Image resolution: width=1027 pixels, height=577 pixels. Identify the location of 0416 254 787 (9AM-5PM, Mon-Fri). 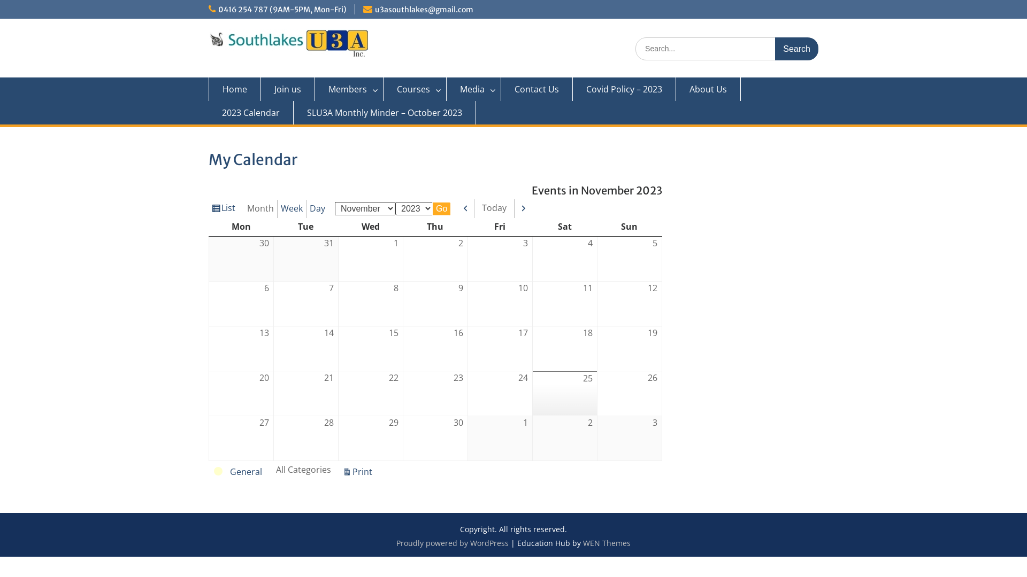
(282, 10).